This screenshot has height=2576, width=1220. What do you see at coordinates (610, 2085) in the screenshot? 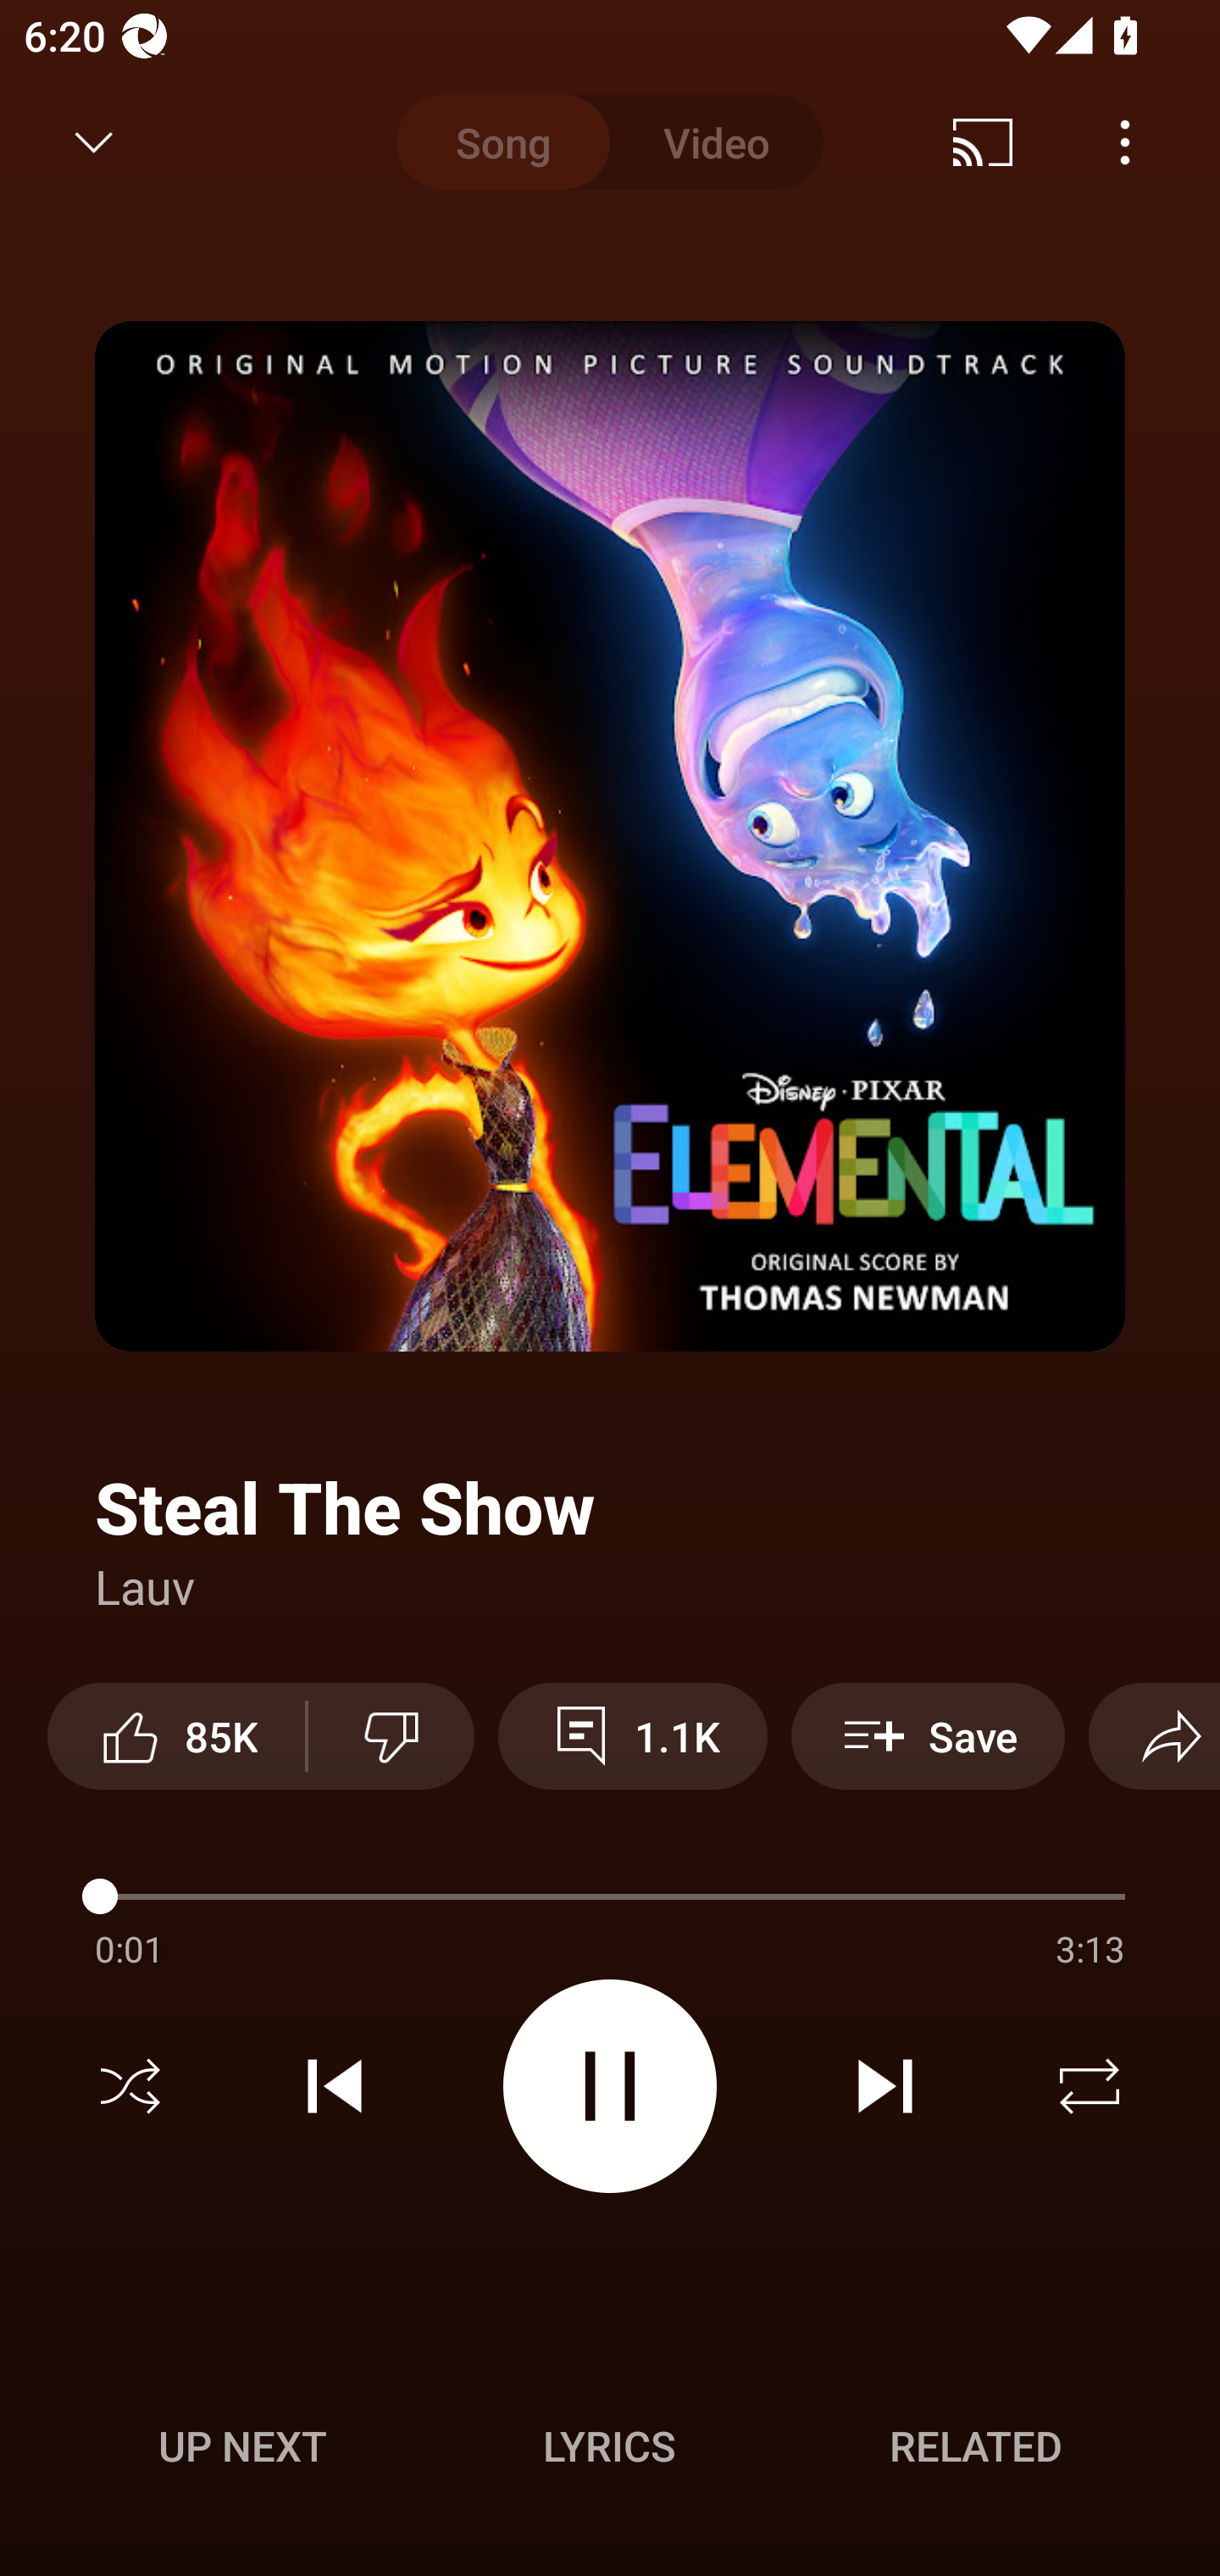
I see `Pause video` at bounding box center [610, 2085].